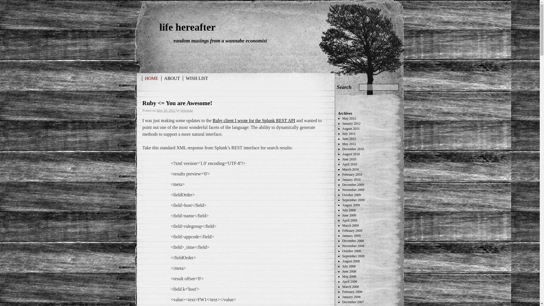 The height and width of the screenshot is (306, 544). What do you see at coordinates (166, 110) in the screenshot?
I see `May 20, 2012` at bounding box center [166, 110].